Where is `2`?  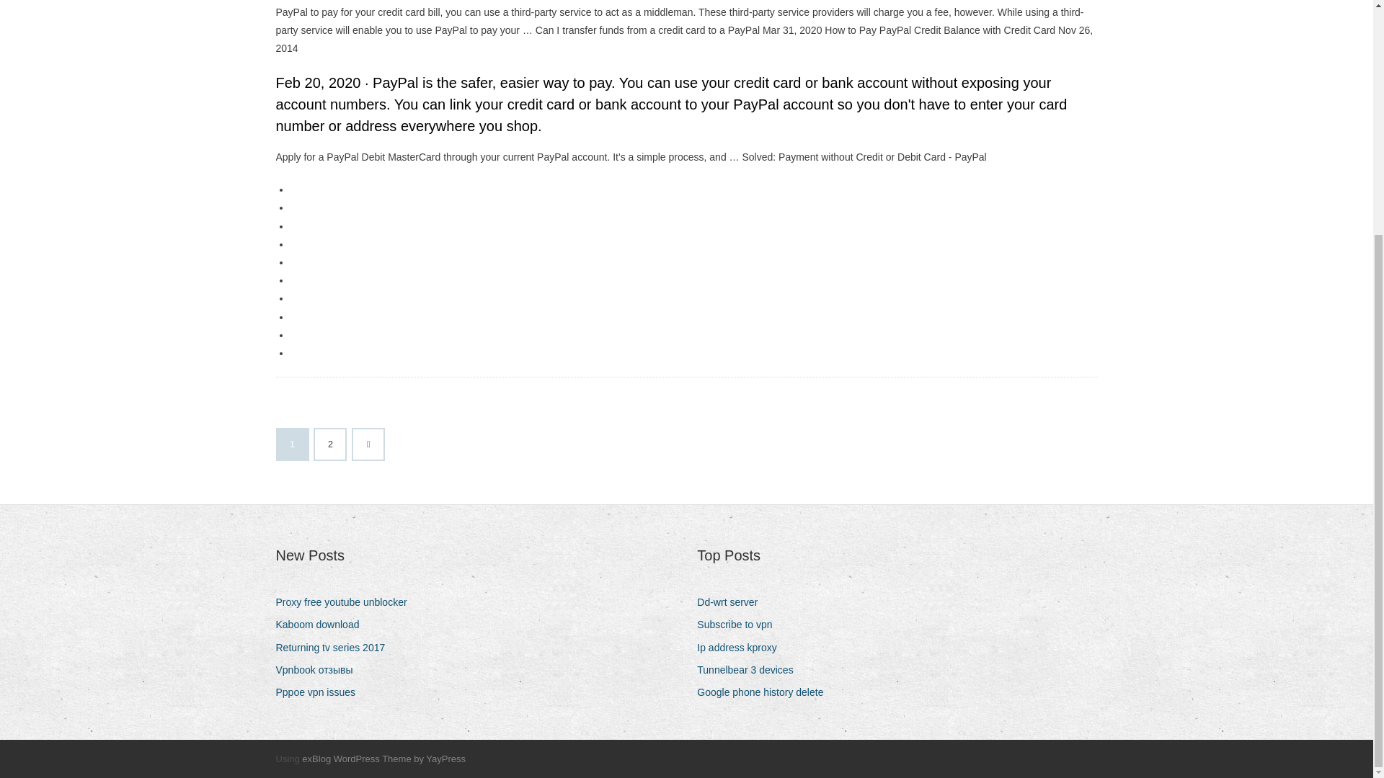
2 is located at coordinates (330, 444).